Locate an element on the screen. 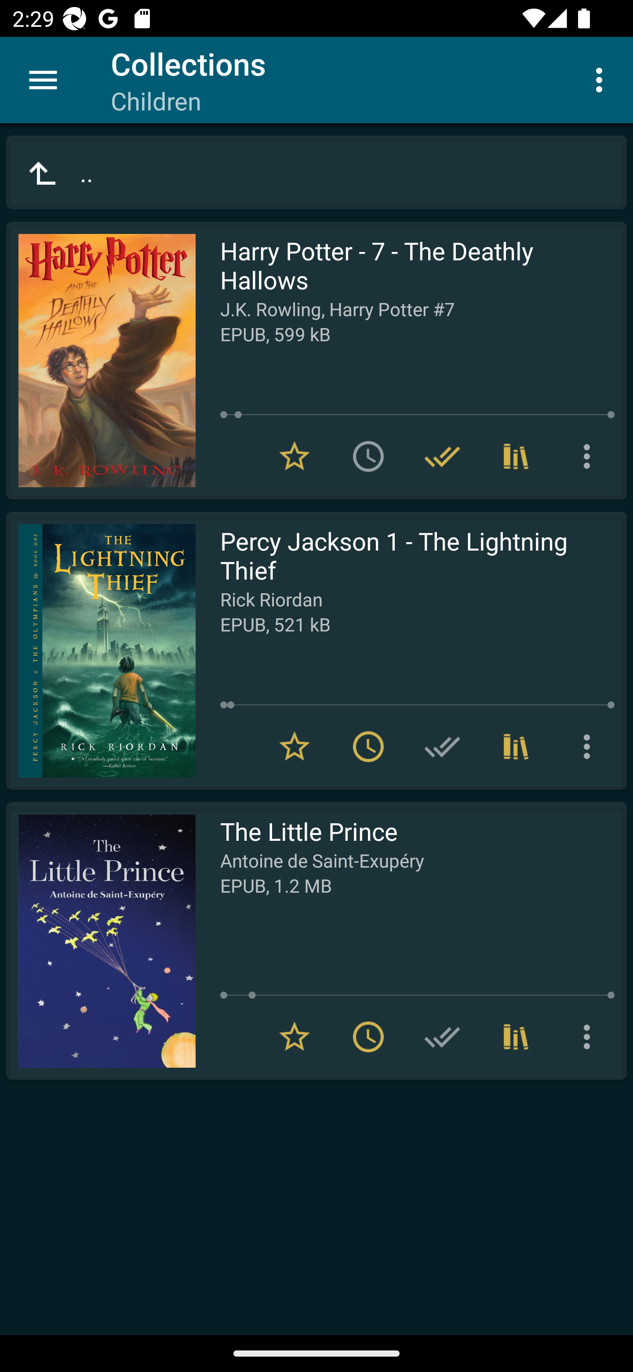  Remove from To read is located at coordinates (368, 1037).